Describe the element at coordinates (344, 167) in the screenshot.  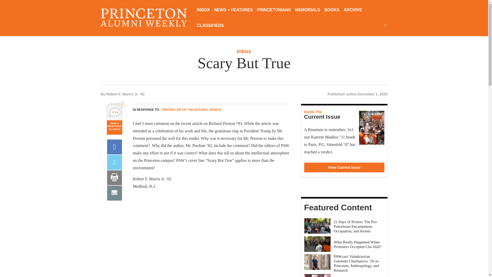
I see `View Current Issue` at that location.